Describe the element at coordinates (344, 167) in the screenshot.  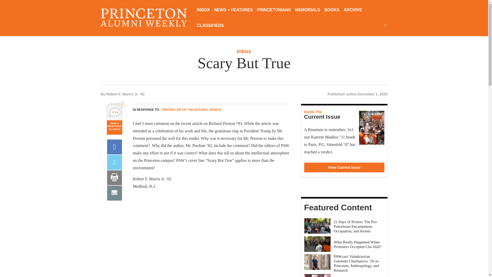
I see `View Current Issue` at that location.